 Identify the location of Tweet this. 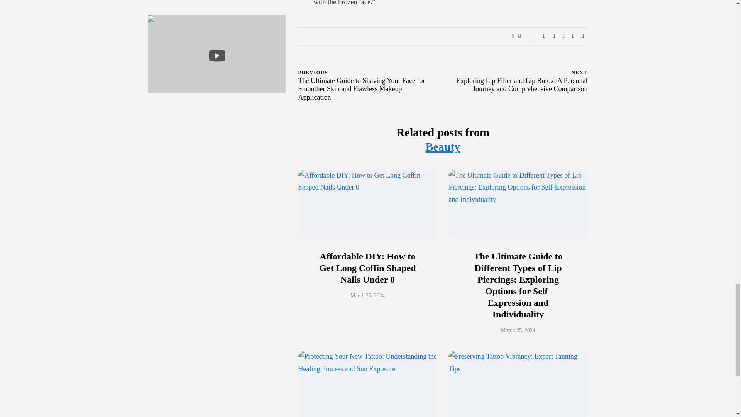
(553, 36).